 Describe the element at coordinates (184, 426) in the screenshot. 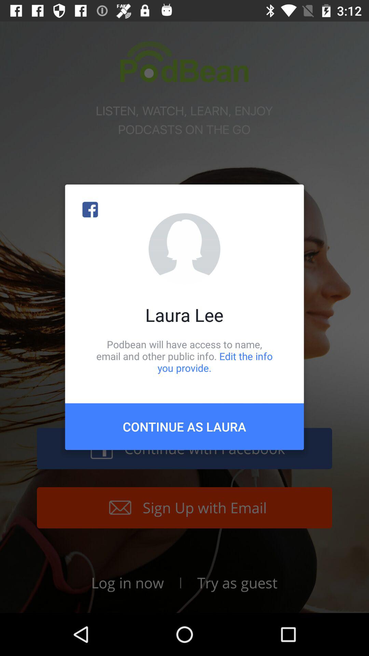

I see `tap icon below the podbean will have item` at that location.